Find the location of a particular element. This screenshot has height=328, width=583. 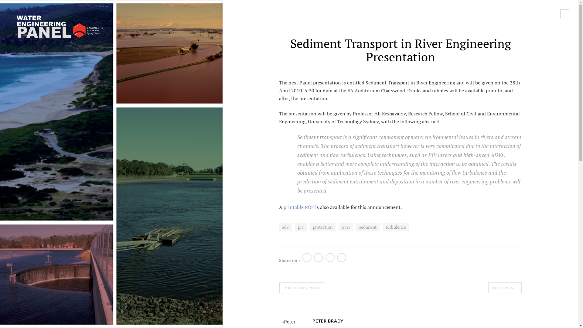

interaction is located at coordinates (505, 320).